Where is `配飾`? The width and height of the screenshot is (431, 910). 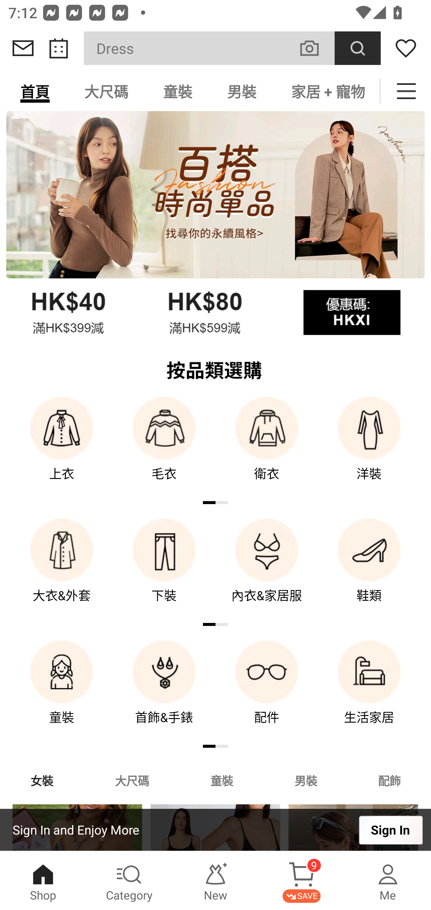
配飾 is located at coordinates (390, 780).